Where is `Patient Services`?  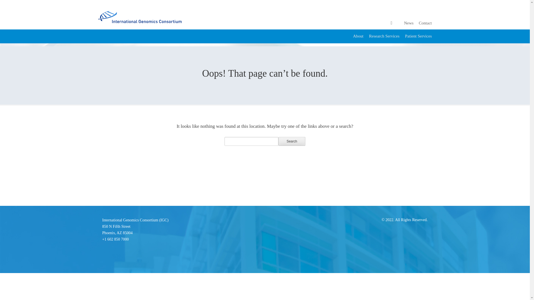 Patient Services is located at coordinates (117, 229).